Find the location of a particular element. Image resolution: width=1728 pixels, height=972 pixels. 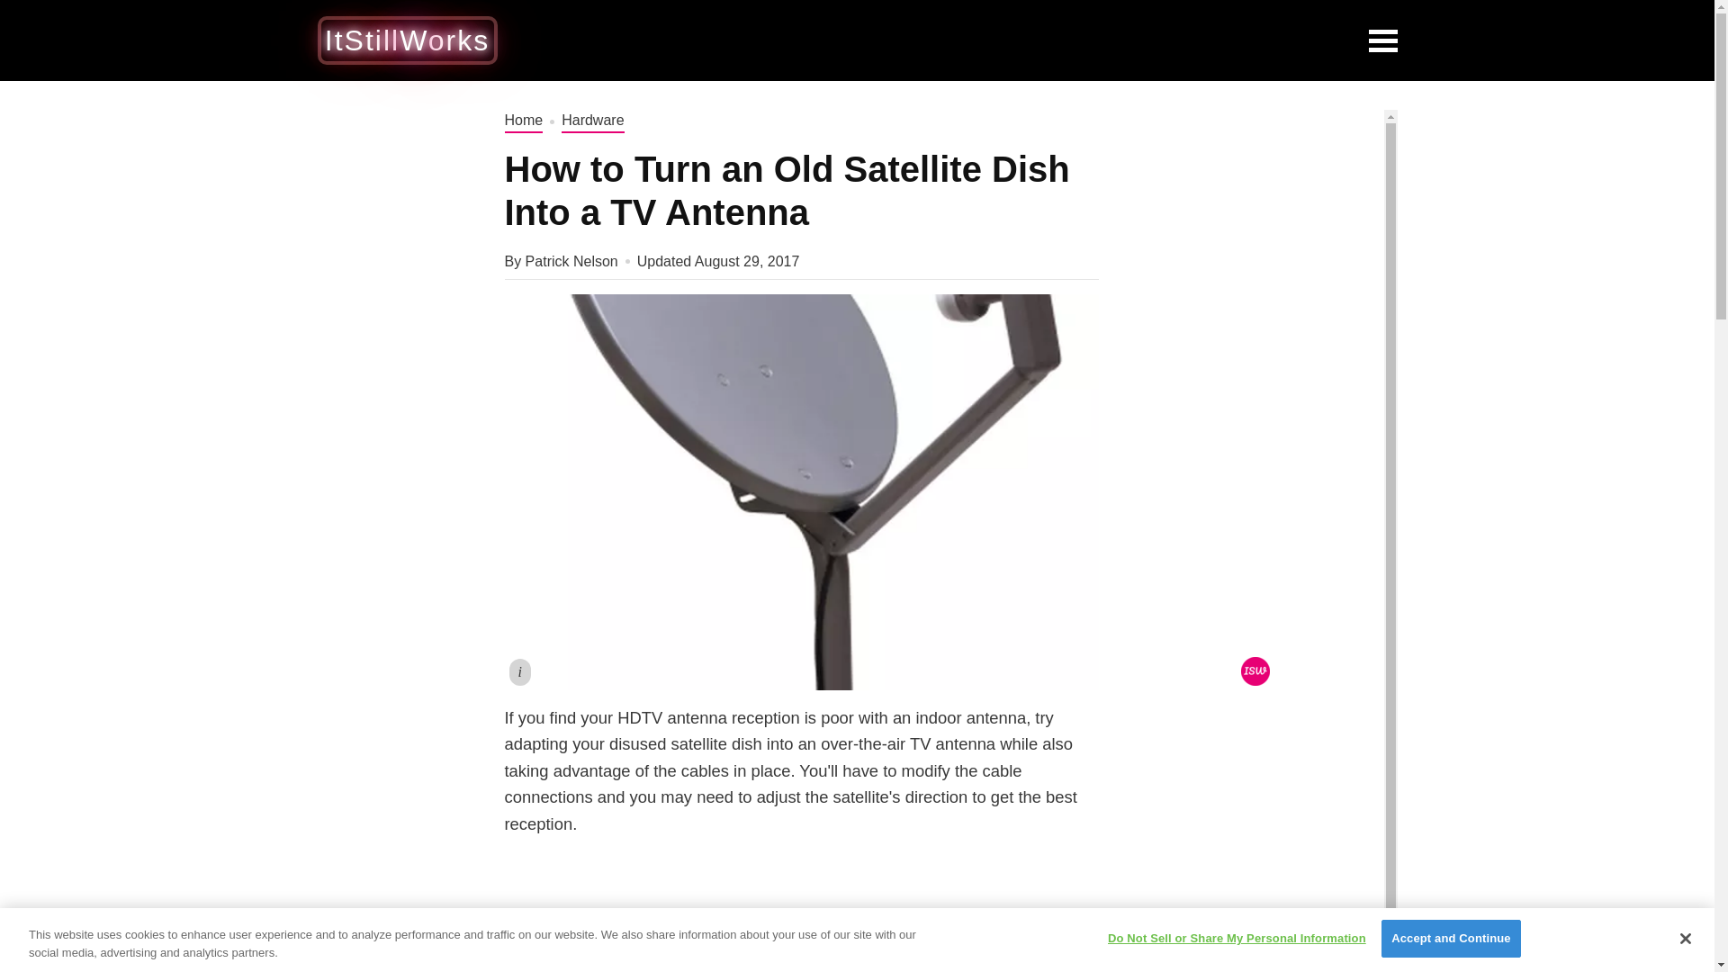

3rd party ad content is located at coordinates (932, 40).